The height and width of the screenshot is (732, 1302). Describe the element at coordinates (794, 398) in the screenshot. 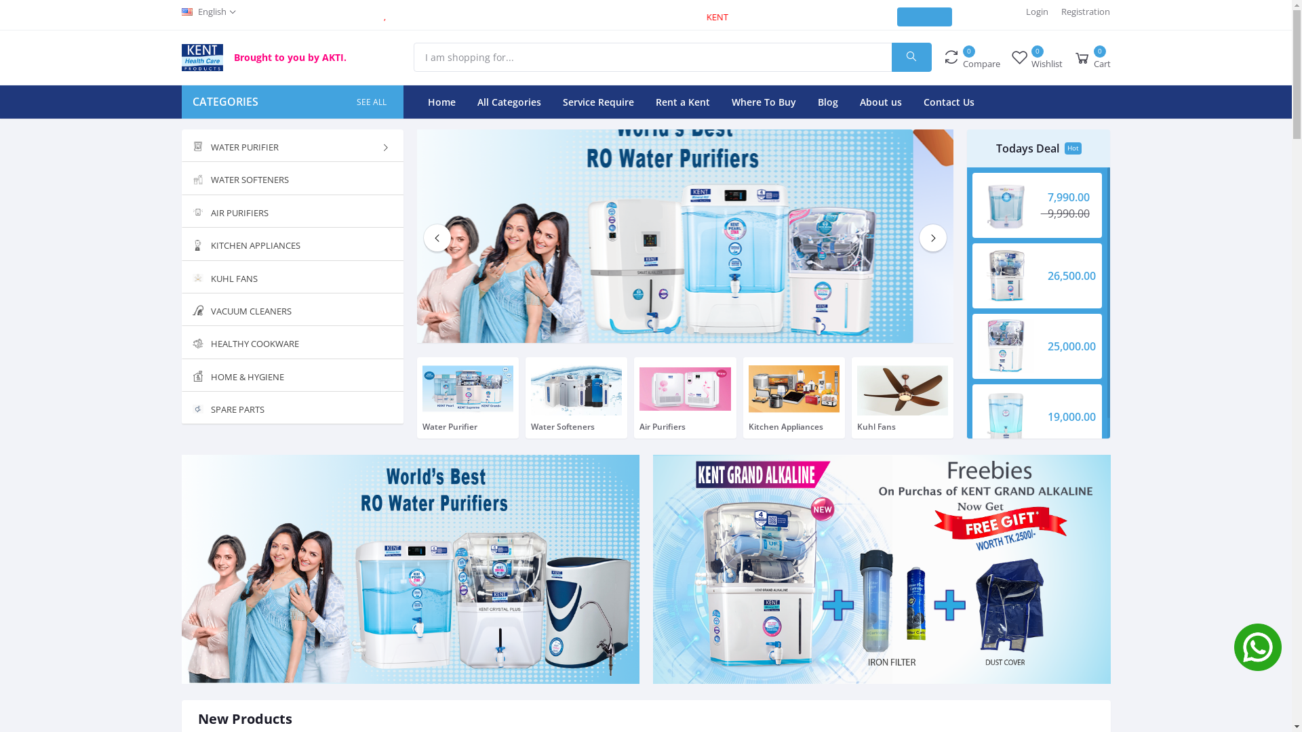

I see `Kitchen Appliances` at that location.